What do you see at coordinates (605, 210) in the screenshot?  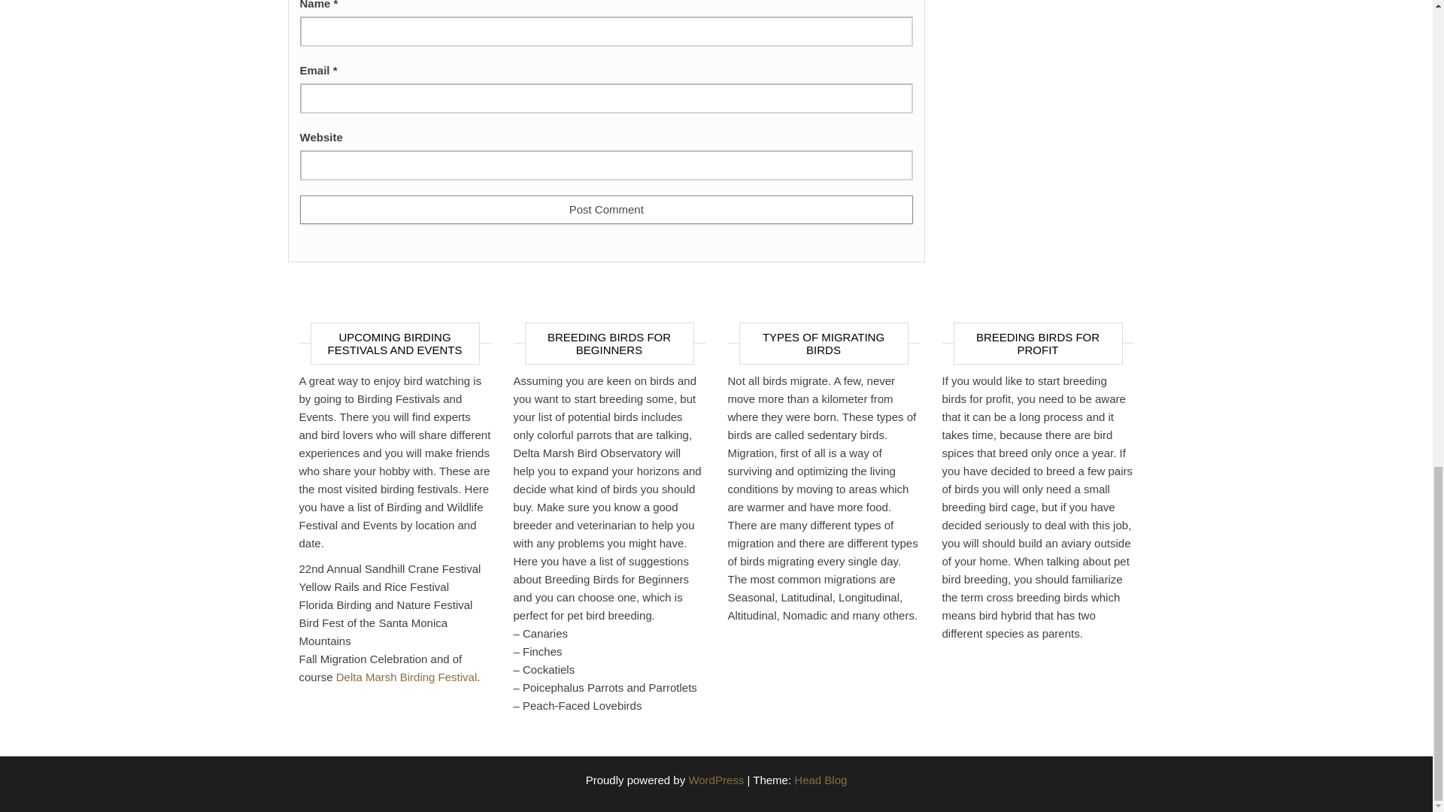 I see `Post Comment` at bounding box center [605, 210].